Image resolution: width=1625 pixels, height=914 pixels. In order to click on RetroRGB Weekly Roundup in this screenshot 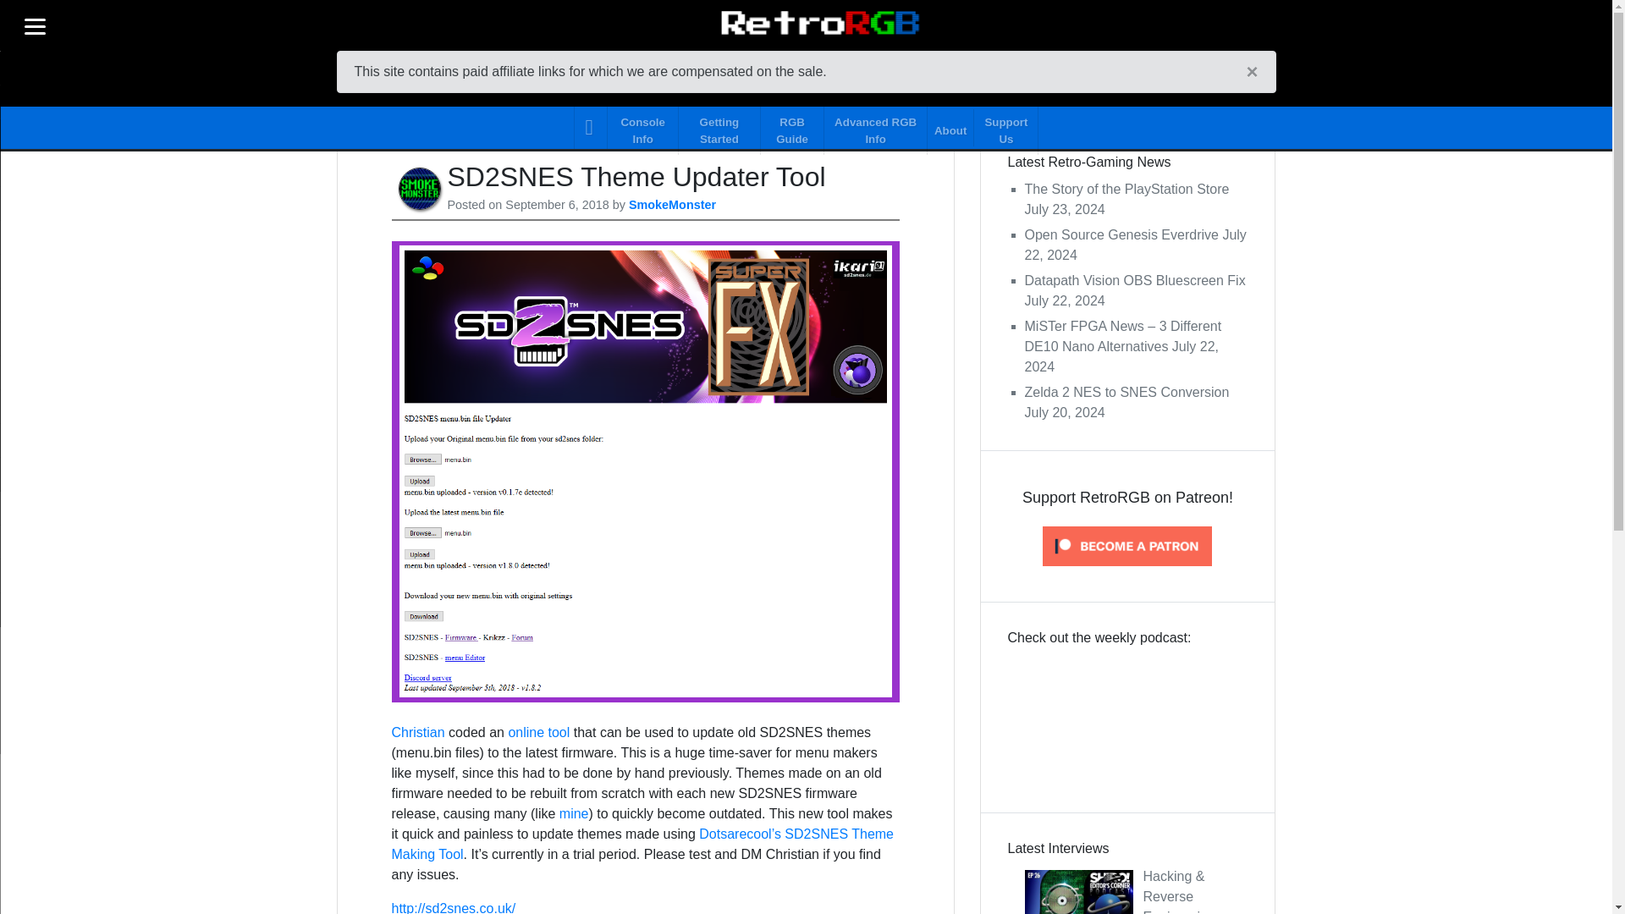, I will do `click(1127, 716)`.